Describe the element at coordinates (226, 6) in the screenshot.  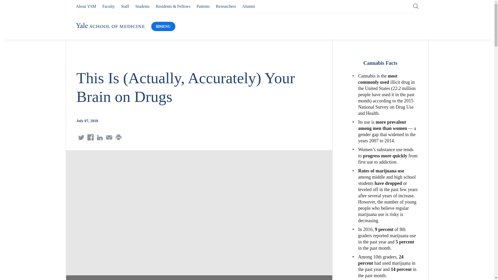
I see `Researchers` at that location.